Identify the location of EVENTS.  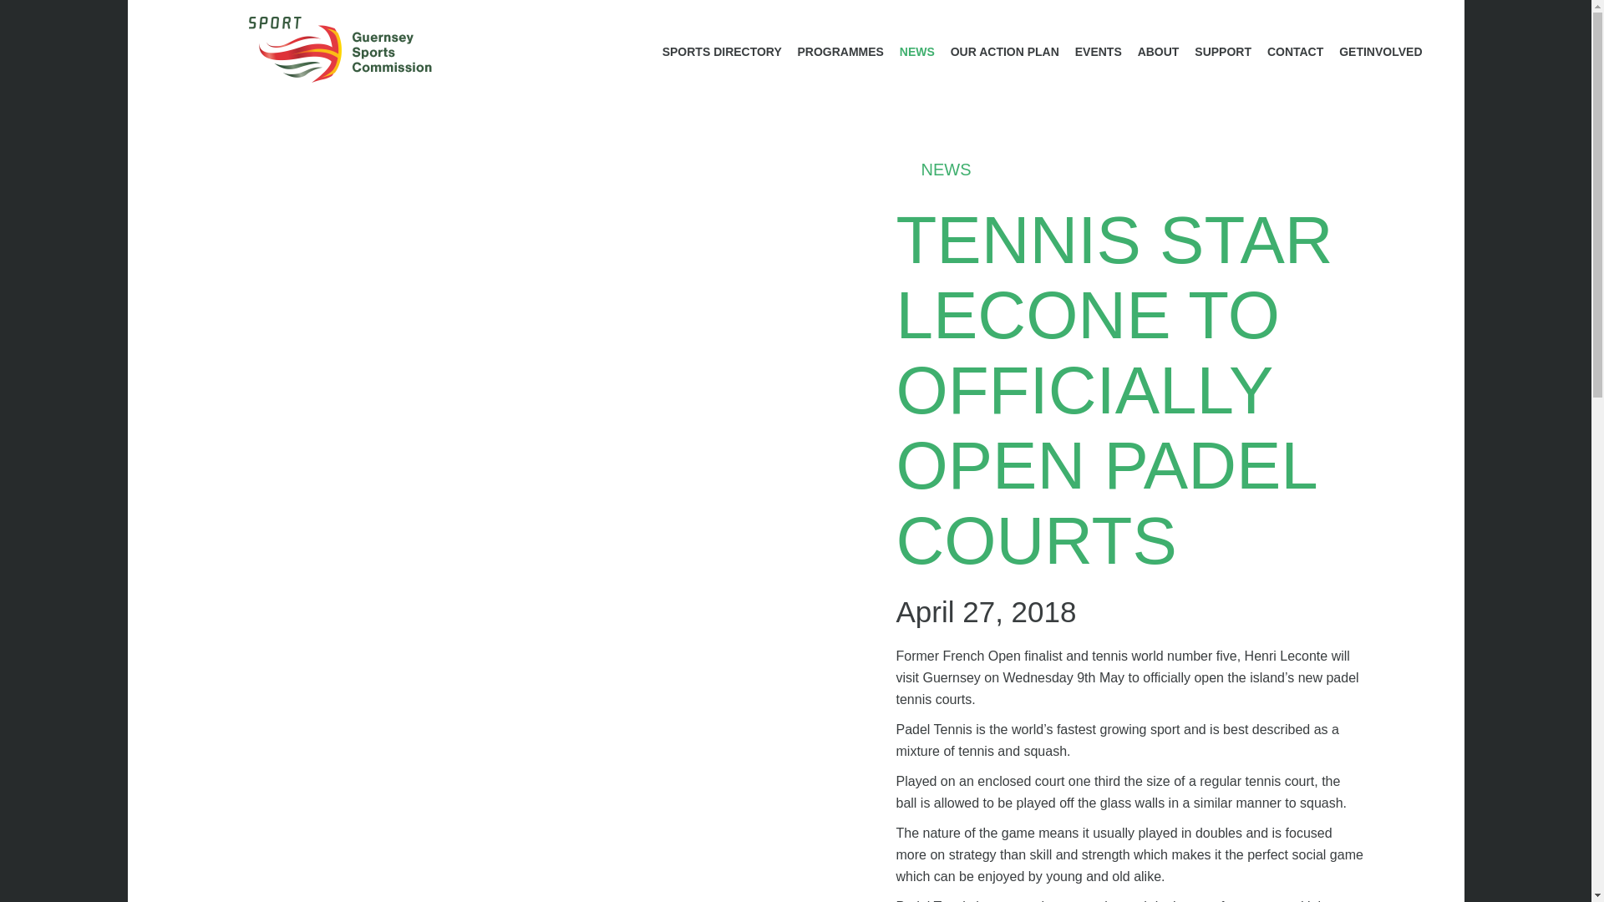
(1098, 52).